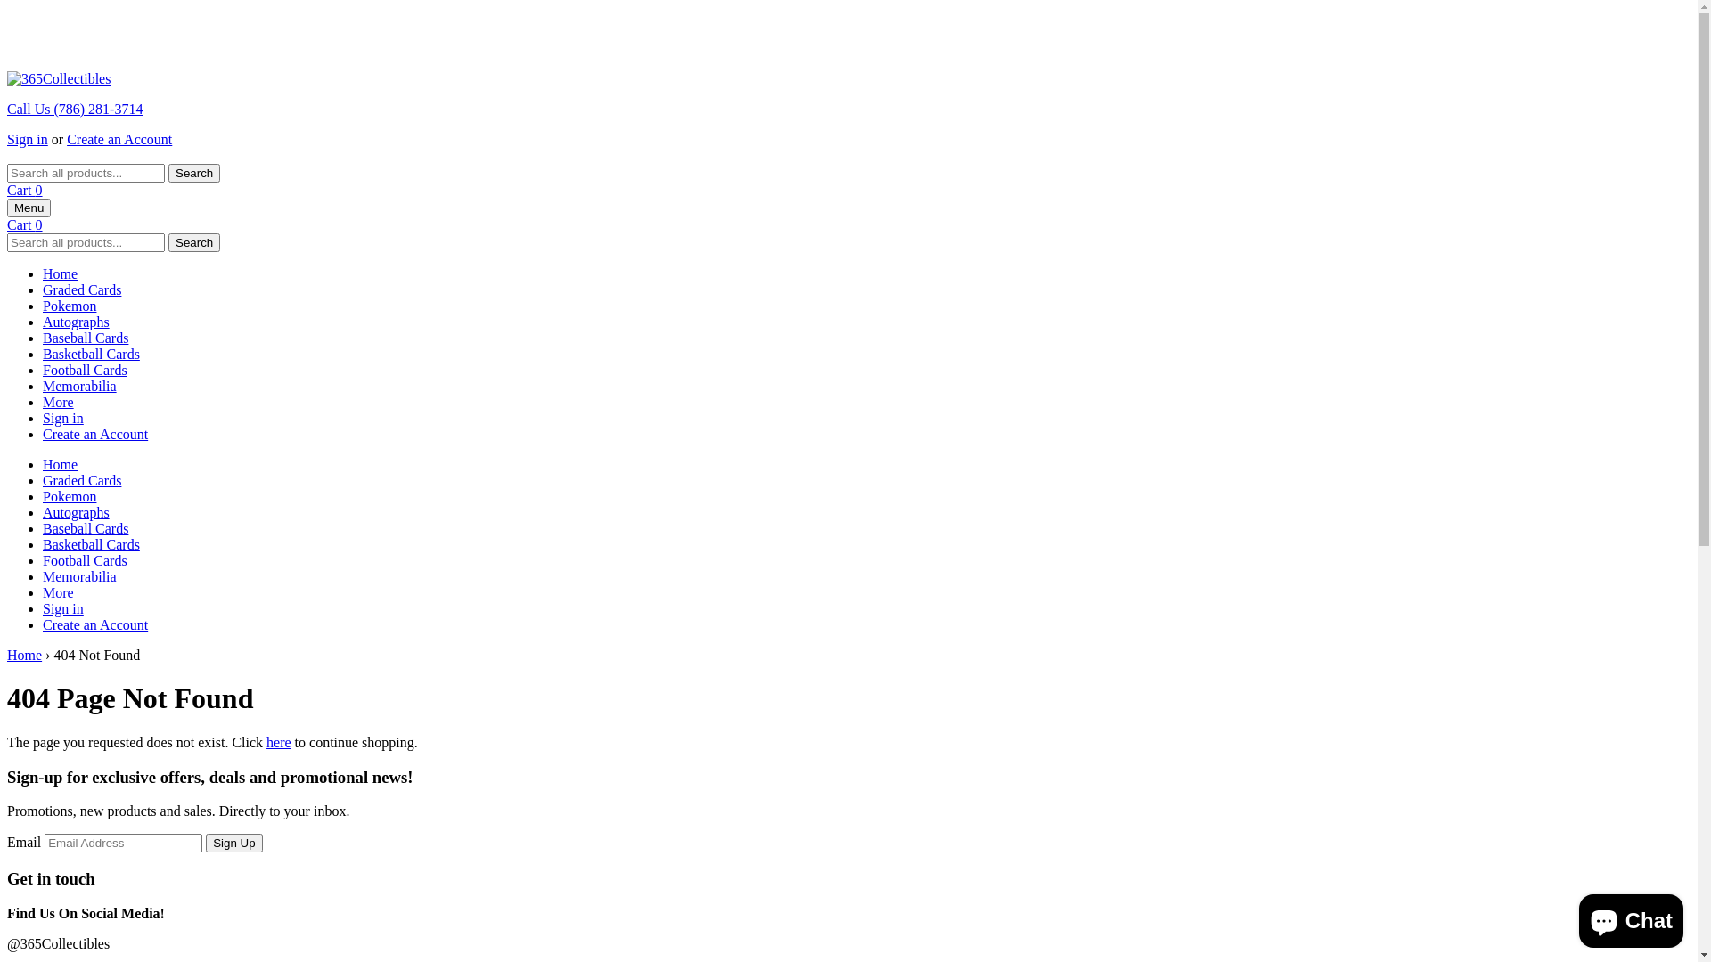 The width and height of the screenshot is (1711, 962). Describe the element at coordinates (25, 191) in the screenshot. I see `Cart 0` at that location.